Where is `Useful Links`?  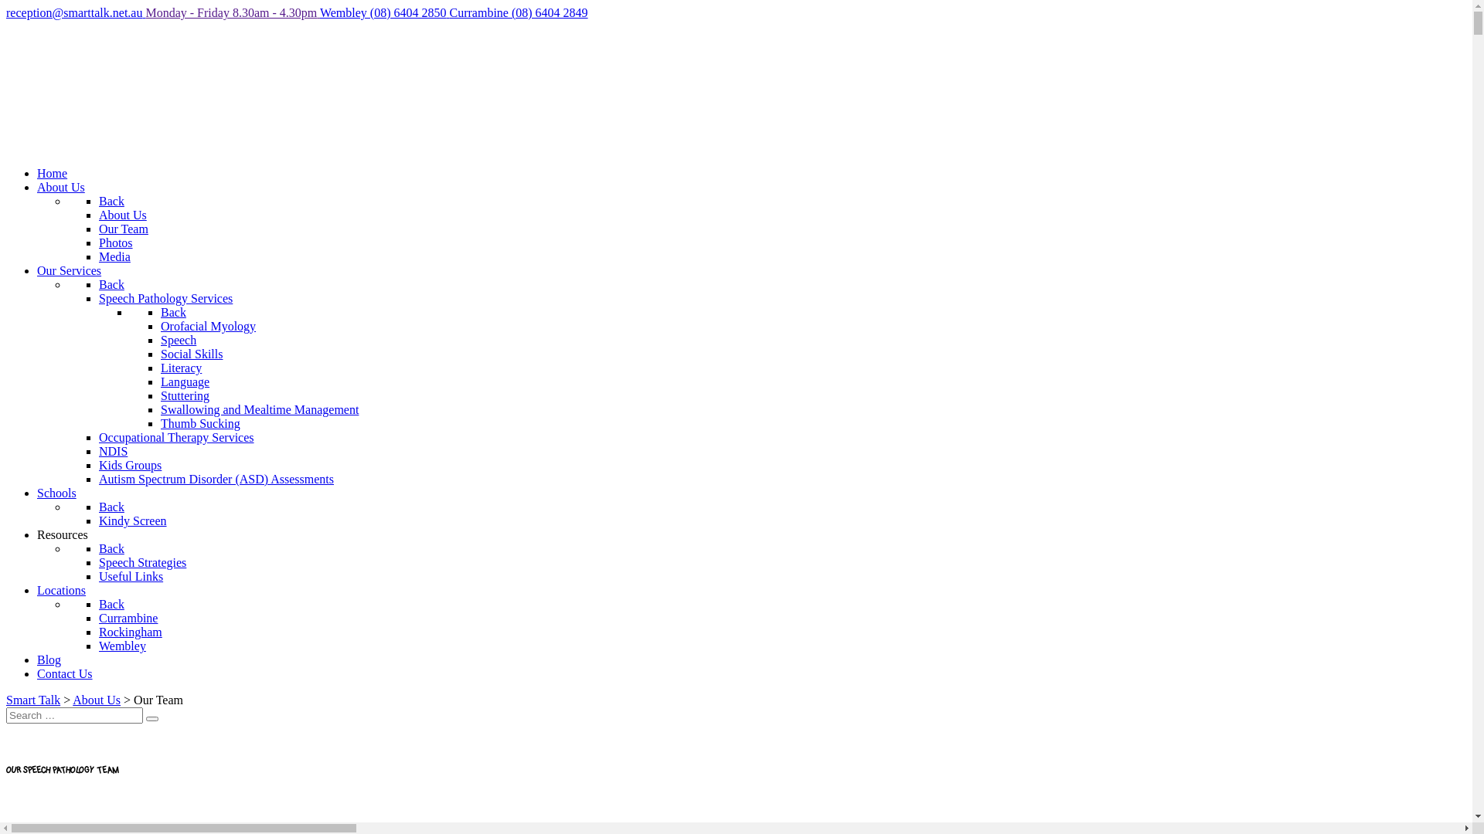
Useful Links is located at coordinates (131, 576).